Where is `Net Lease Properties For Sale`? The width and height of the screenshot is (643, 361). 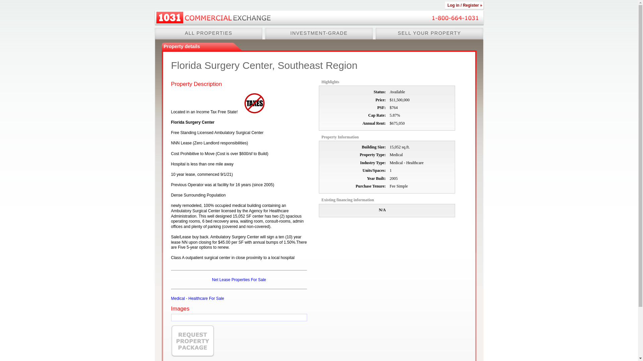
Net Lease Properties For Sale is located at coordinates (239, 280).